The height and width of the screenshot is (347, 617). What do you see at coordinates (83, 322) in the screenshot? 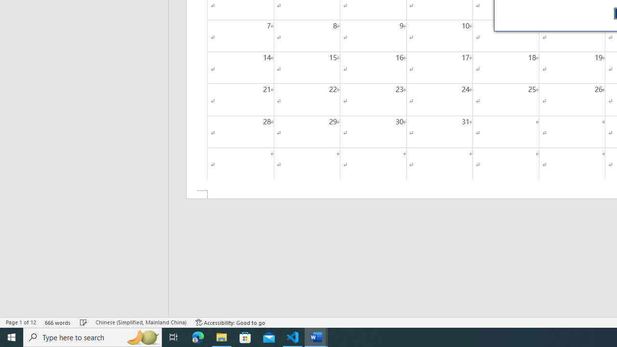
I see `Spelling and Grammar Check Checking` at bounding box center [83, 322].